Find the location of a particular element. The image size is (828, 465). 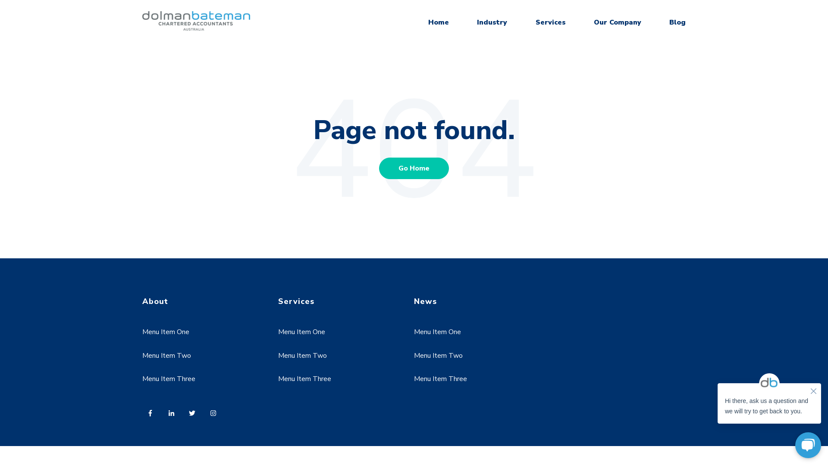

DOLMAN BATEMAN is located at coordinates (196, 21).